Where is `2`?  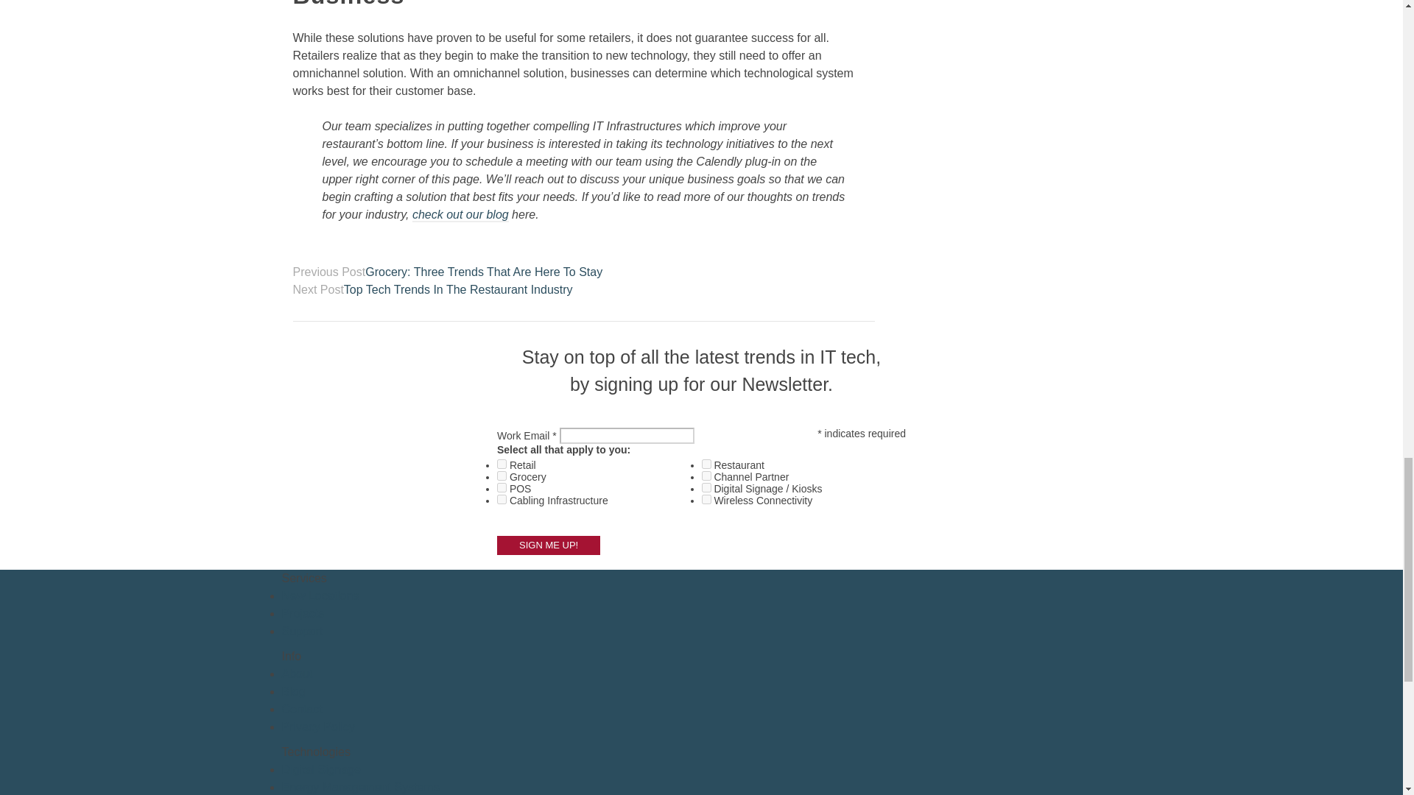
2 is located at coordinates (706, 464).